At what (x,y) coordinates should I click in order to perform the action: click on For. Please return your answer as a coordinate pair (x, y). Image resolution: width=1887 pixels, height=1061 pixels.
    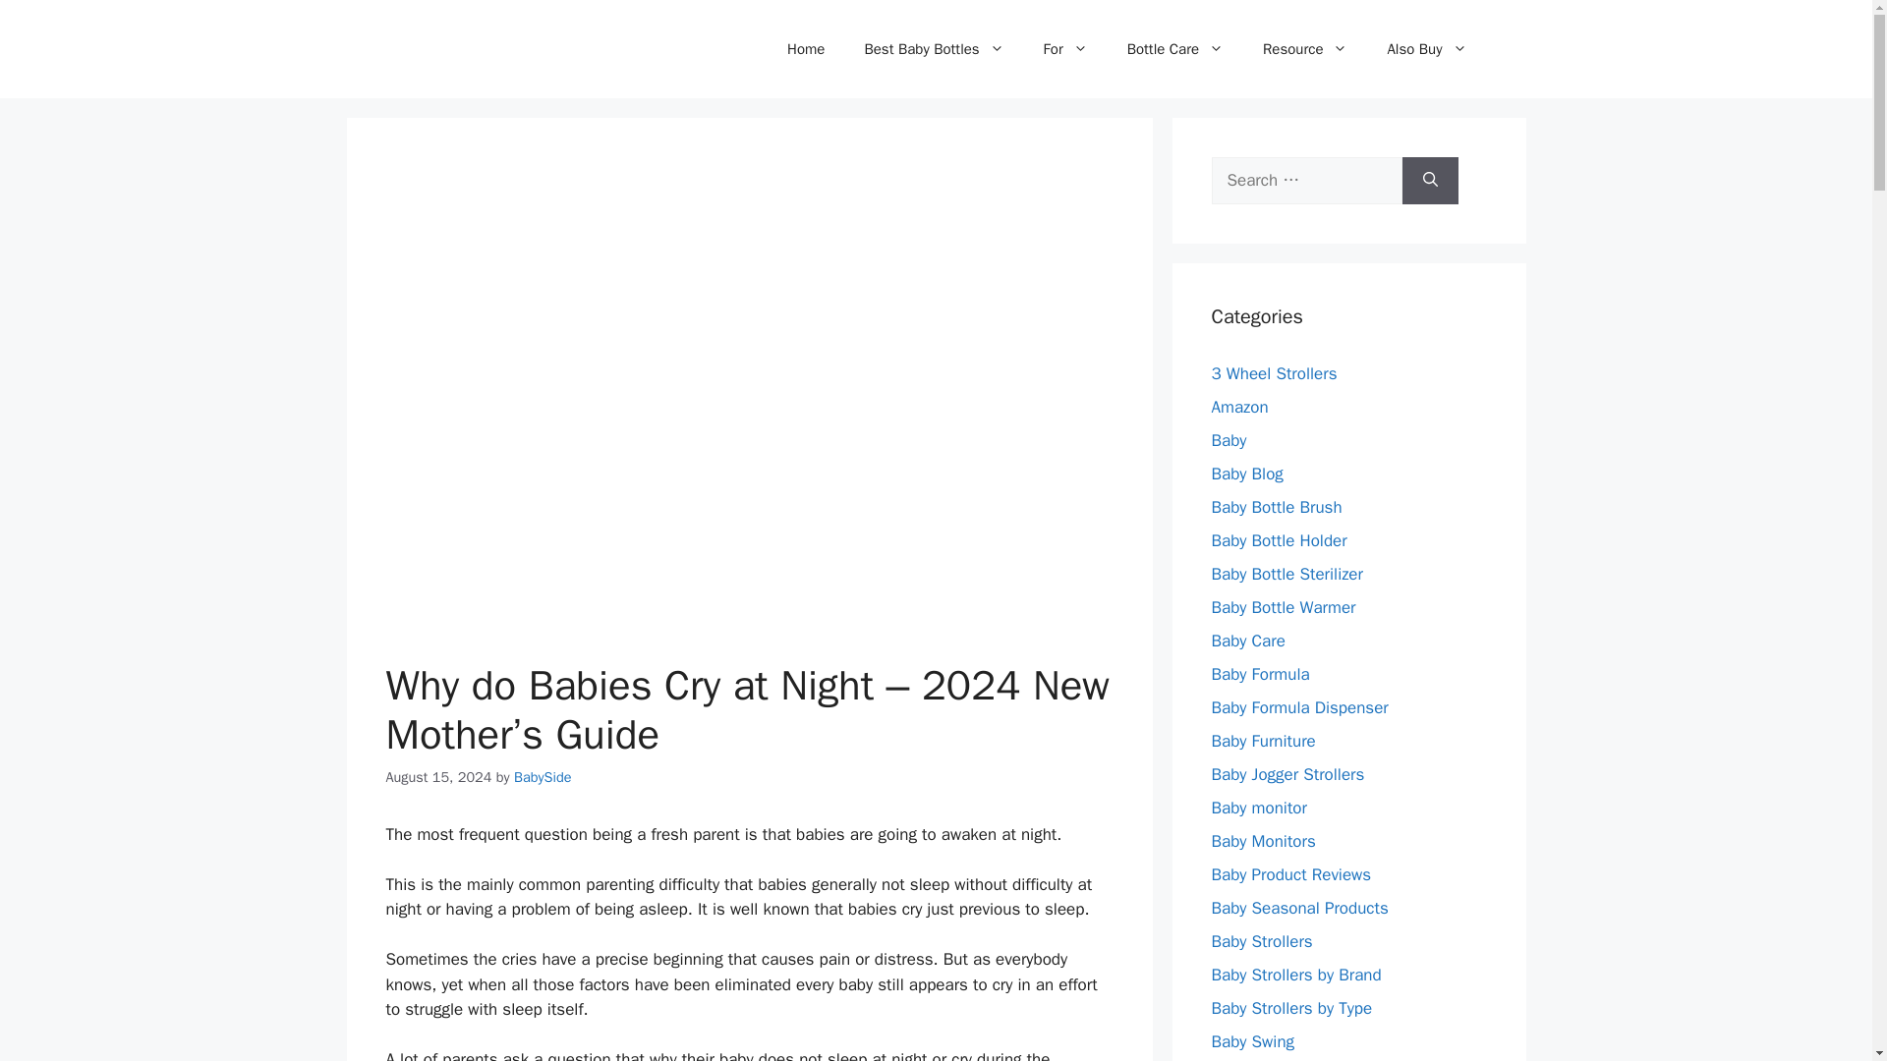
    Looking at the image, I should click on (1065, 49).